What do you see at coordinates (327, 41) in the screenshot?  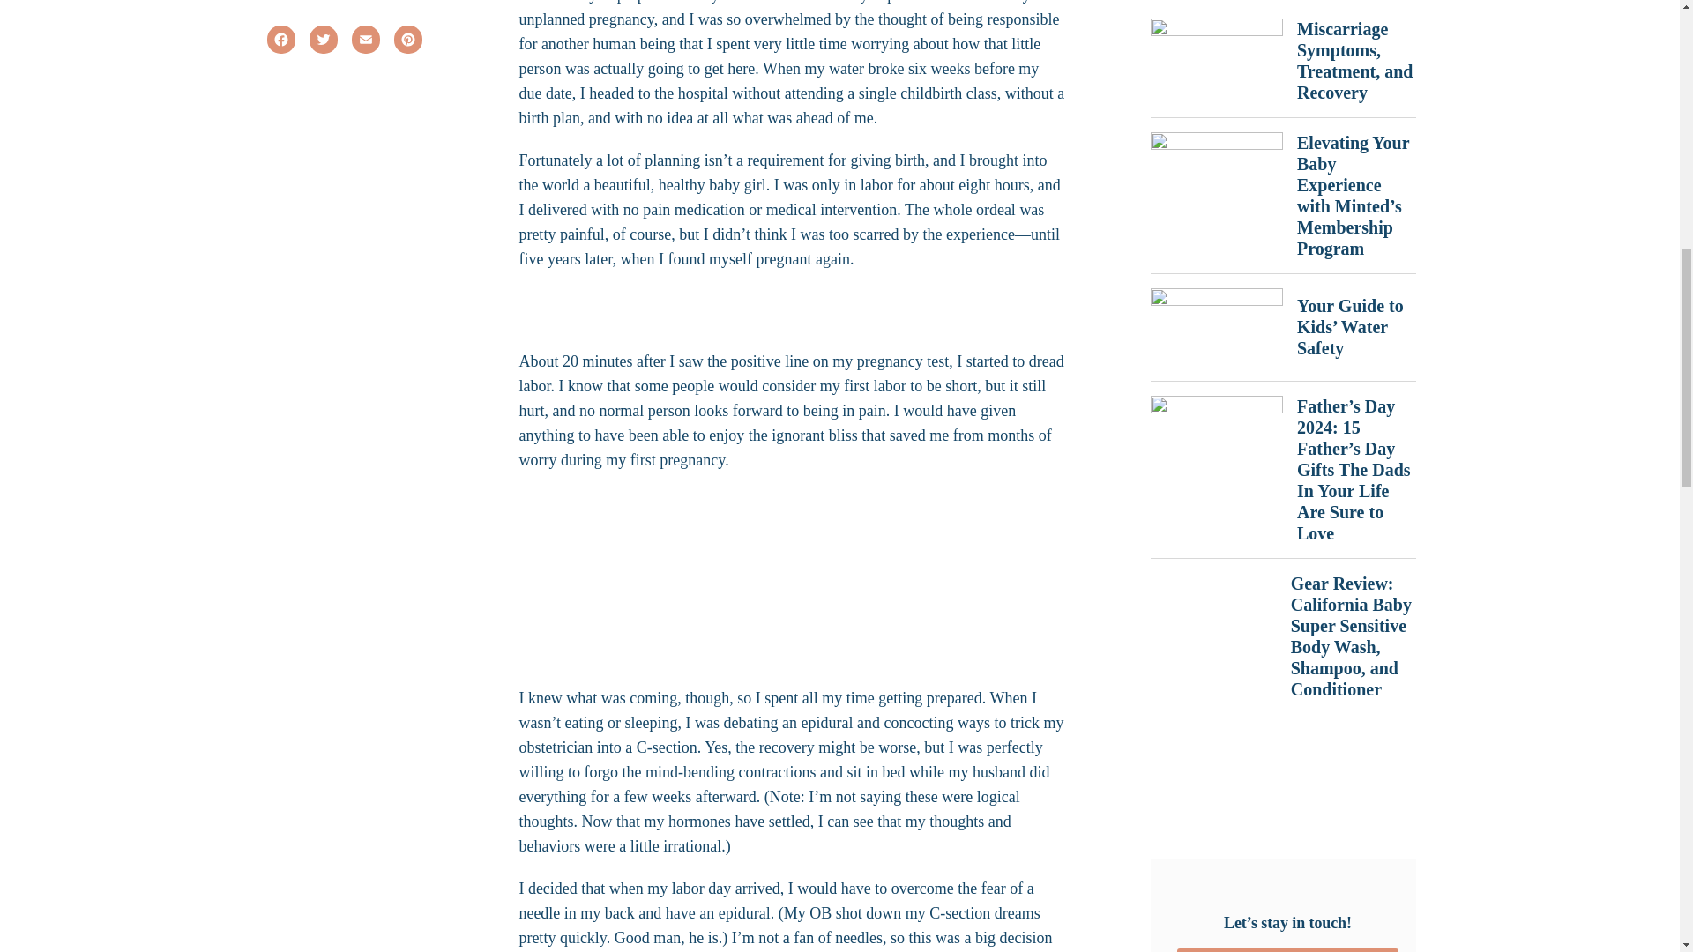 I see `Twitter` at bounding box center [327, 41].